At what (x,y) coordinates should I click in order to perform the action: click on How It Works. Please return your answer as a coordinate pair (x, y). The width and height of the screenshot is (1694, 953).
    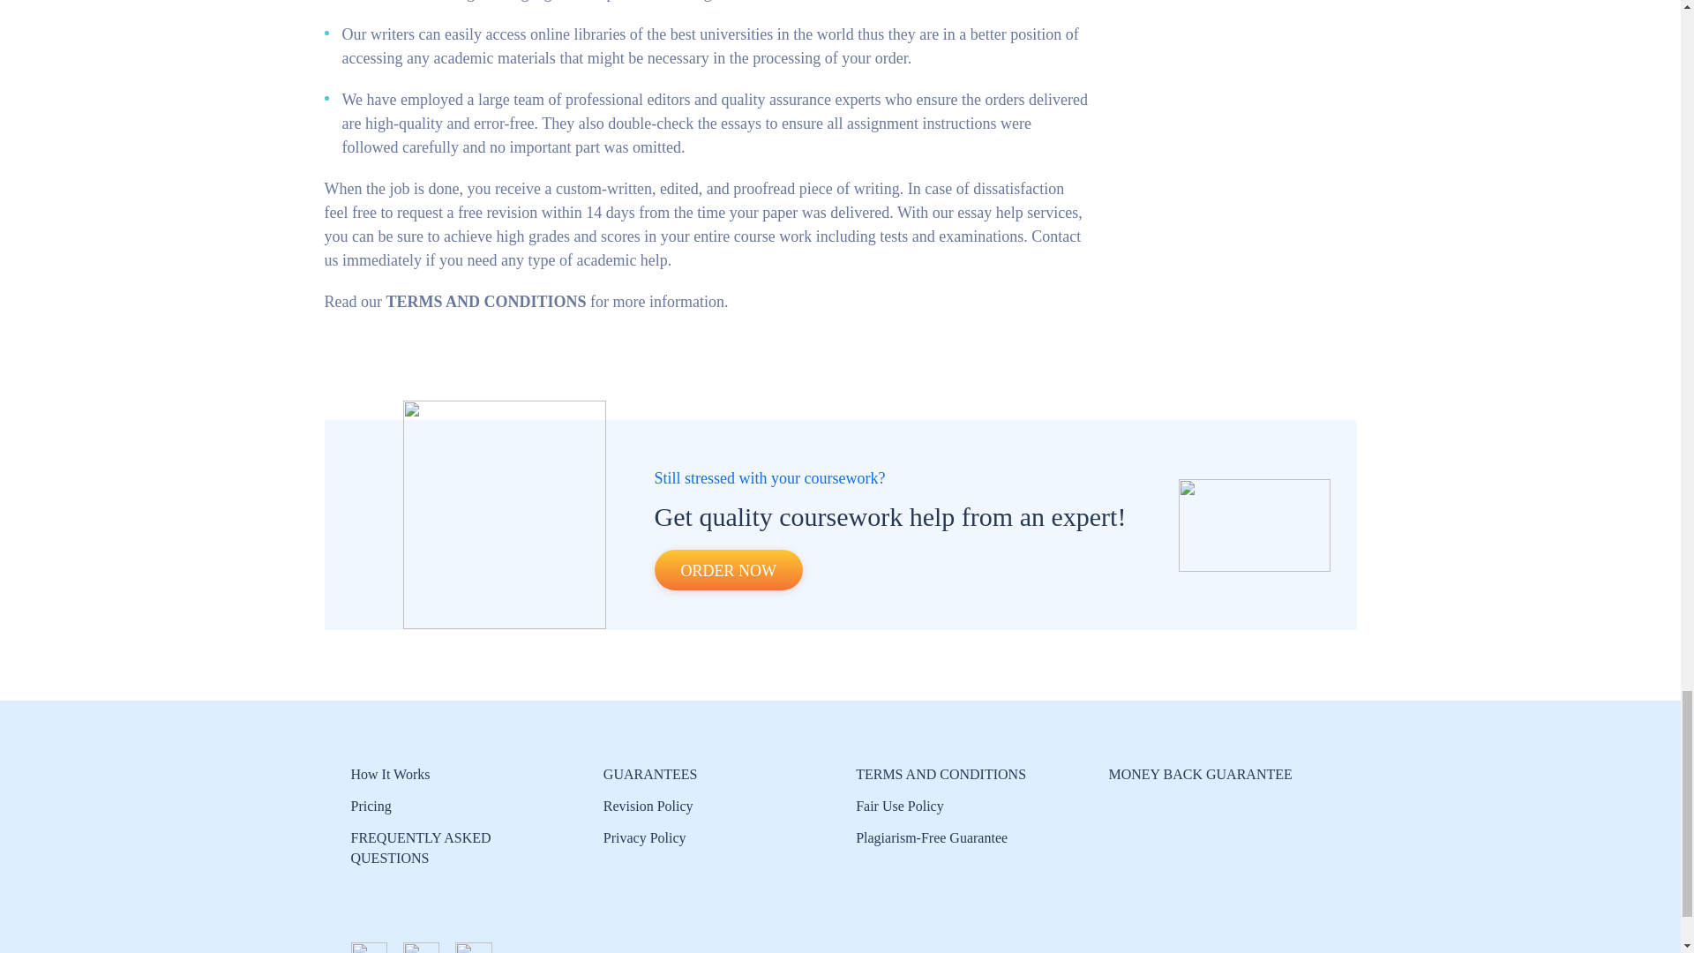
    Looking at the image, I should click on (390, 774).